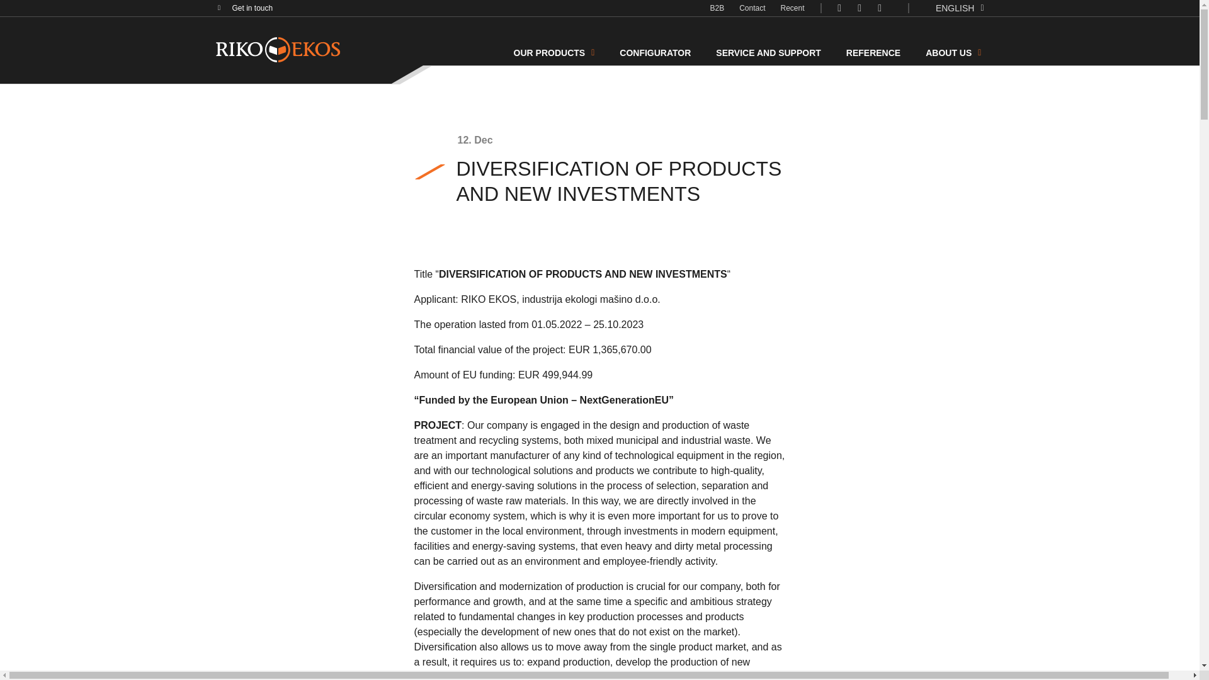  I want to click on Contact, so click(752, 8).